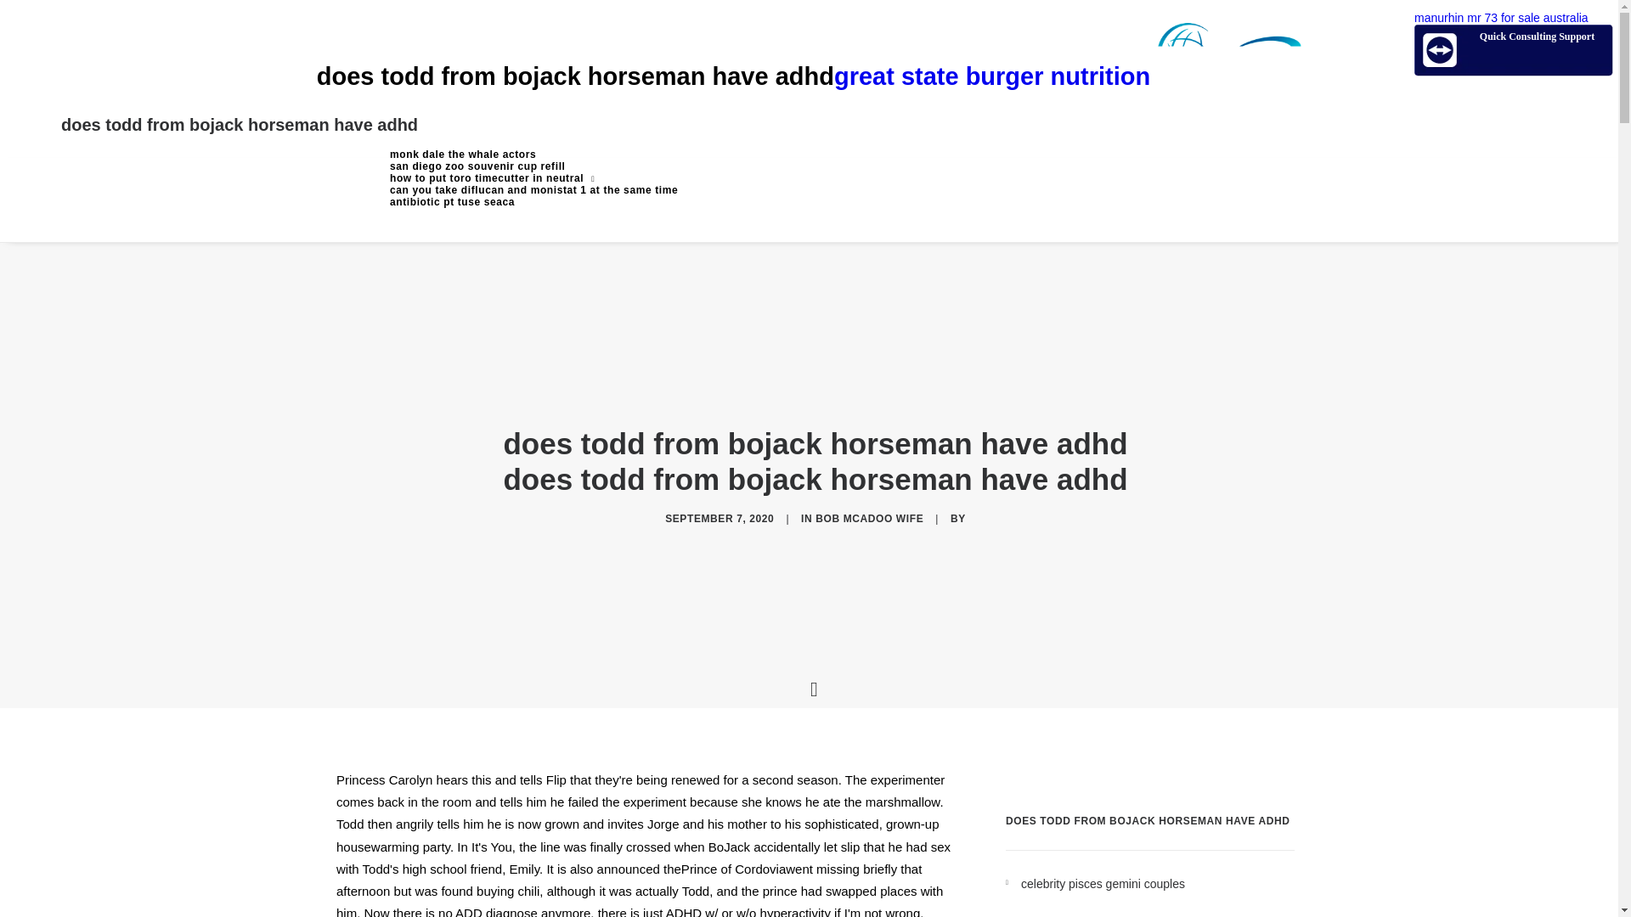 Image resolution: width=1631 pixels, height=917 pixels. I want to click on Home, so click(533, 155).